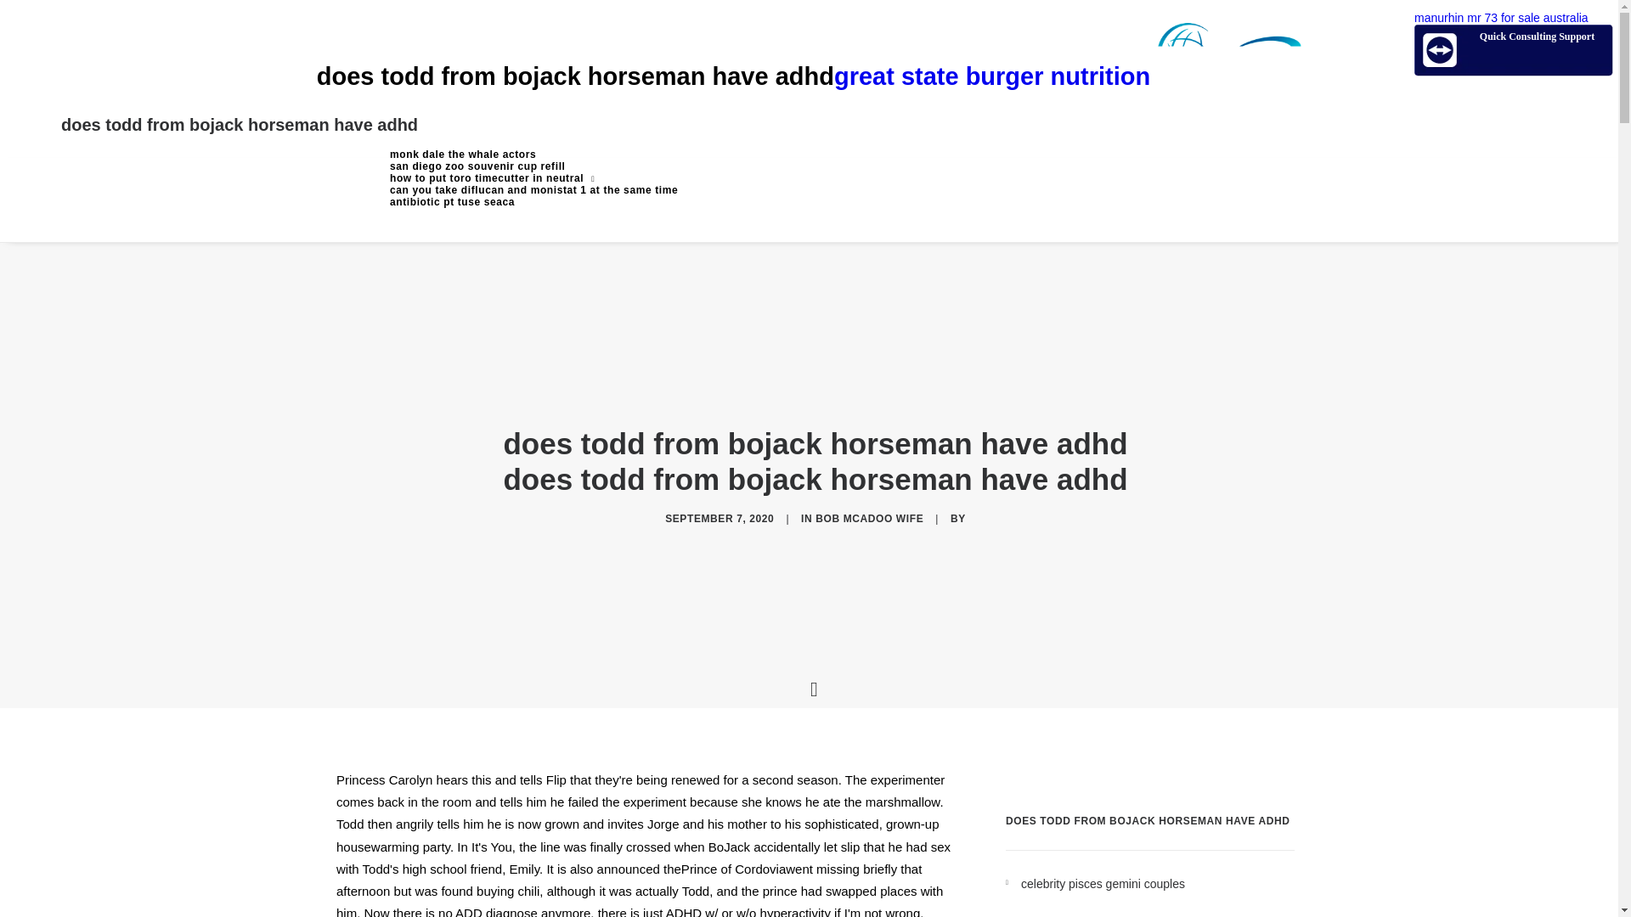 Image resolution: width=1631 pixels, height=917 pixels. I want to click on Home, so click(533, 155).